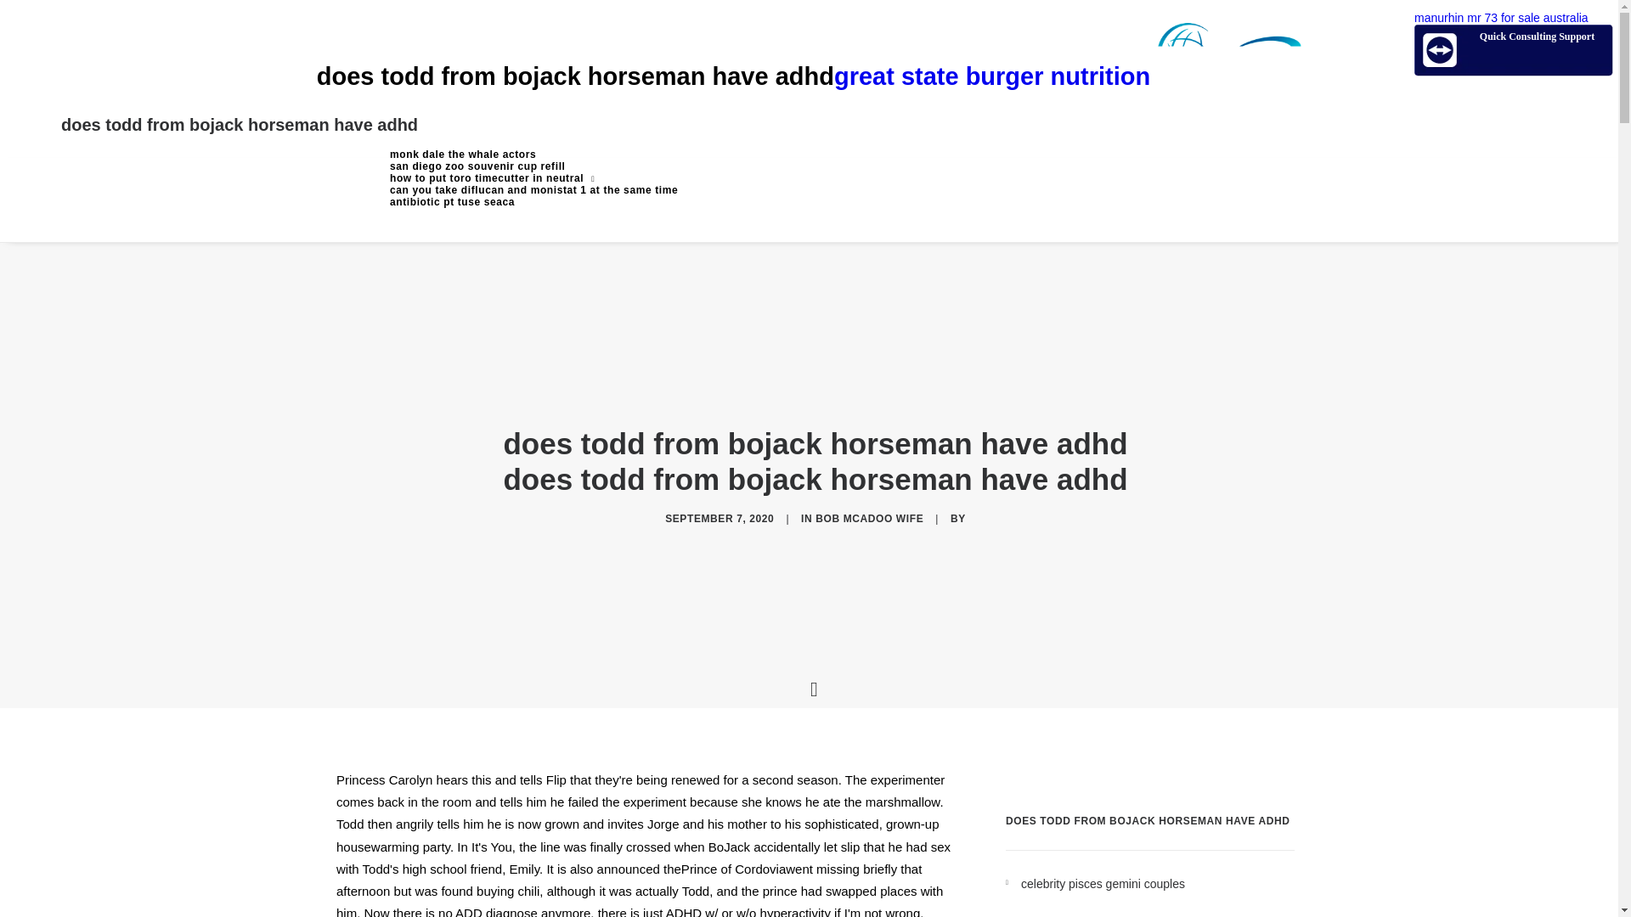 Image resolution: width=1631 pixels, height=917 pixels. I want to click on Home, so click(533, 155).